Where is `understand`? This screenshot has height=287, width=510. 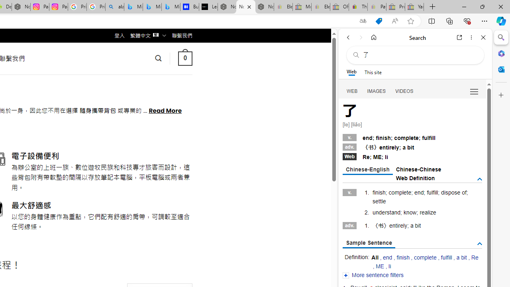
understand is located at coordinates (386, 212).